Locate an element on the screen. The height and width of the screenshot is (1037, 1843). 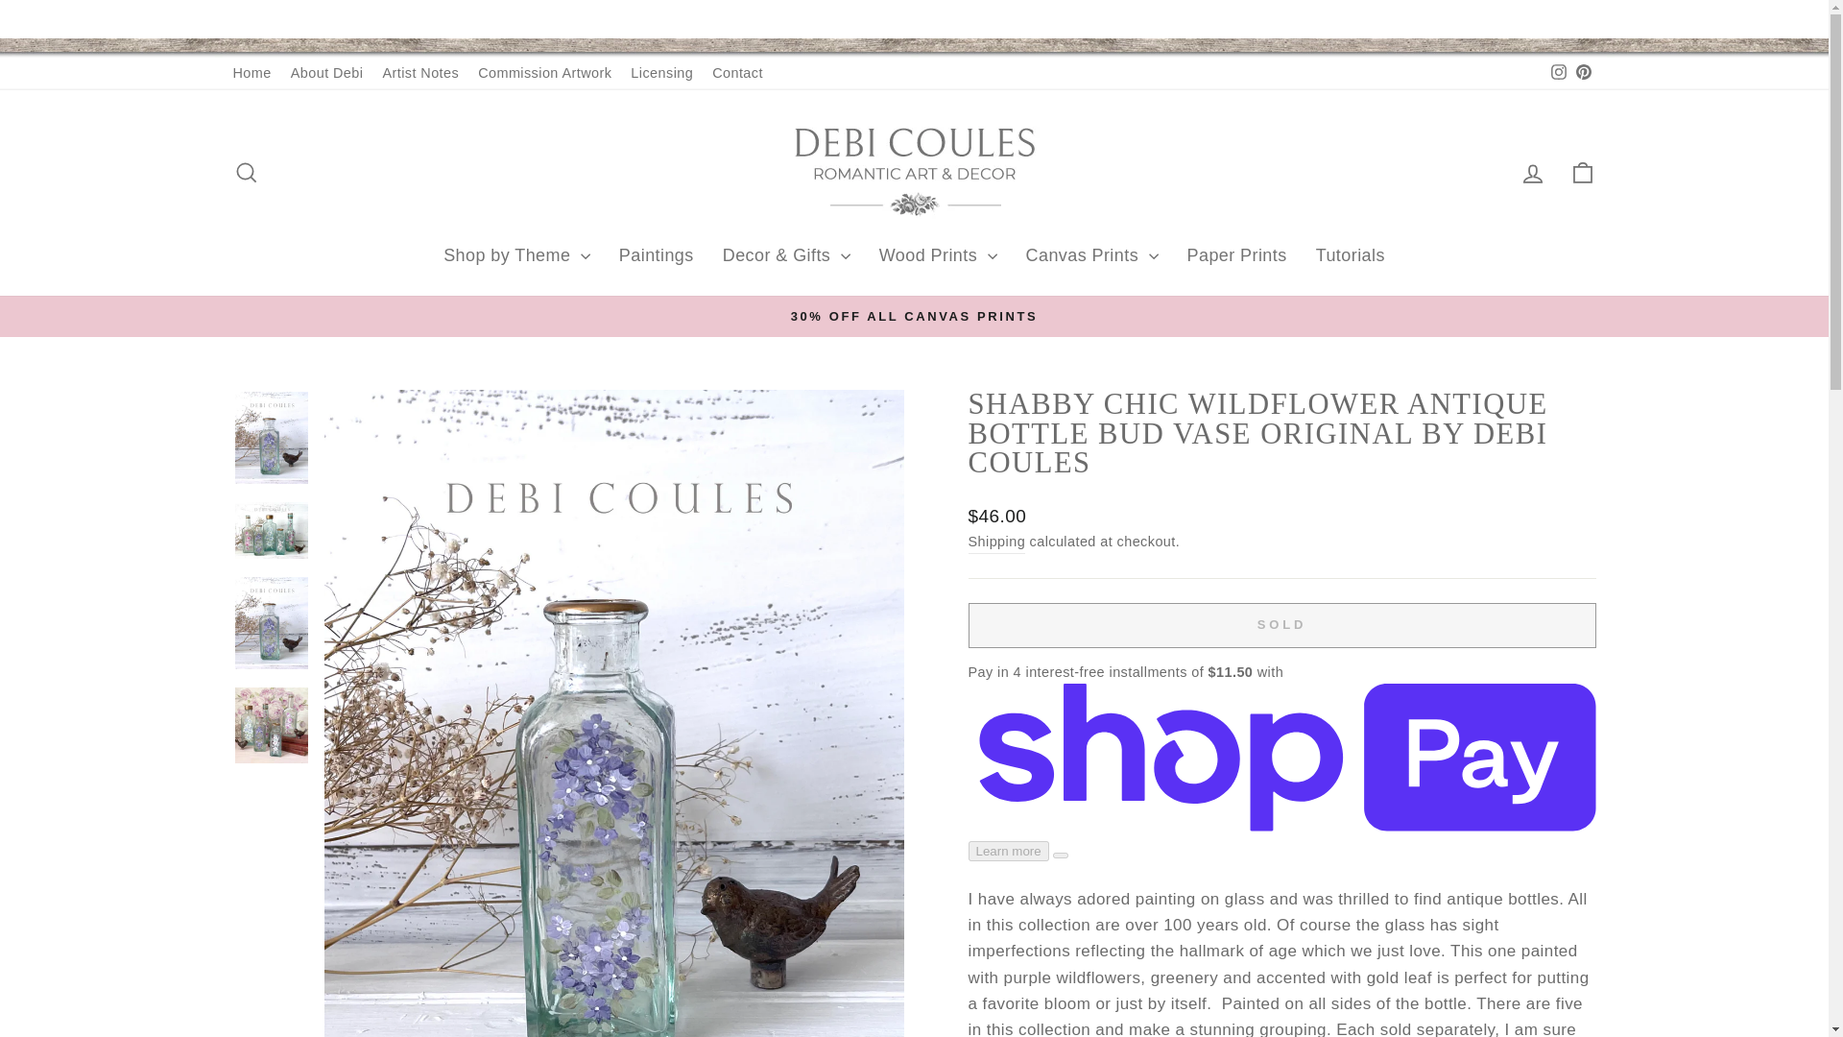
account is located at coordinates (1532, 174).